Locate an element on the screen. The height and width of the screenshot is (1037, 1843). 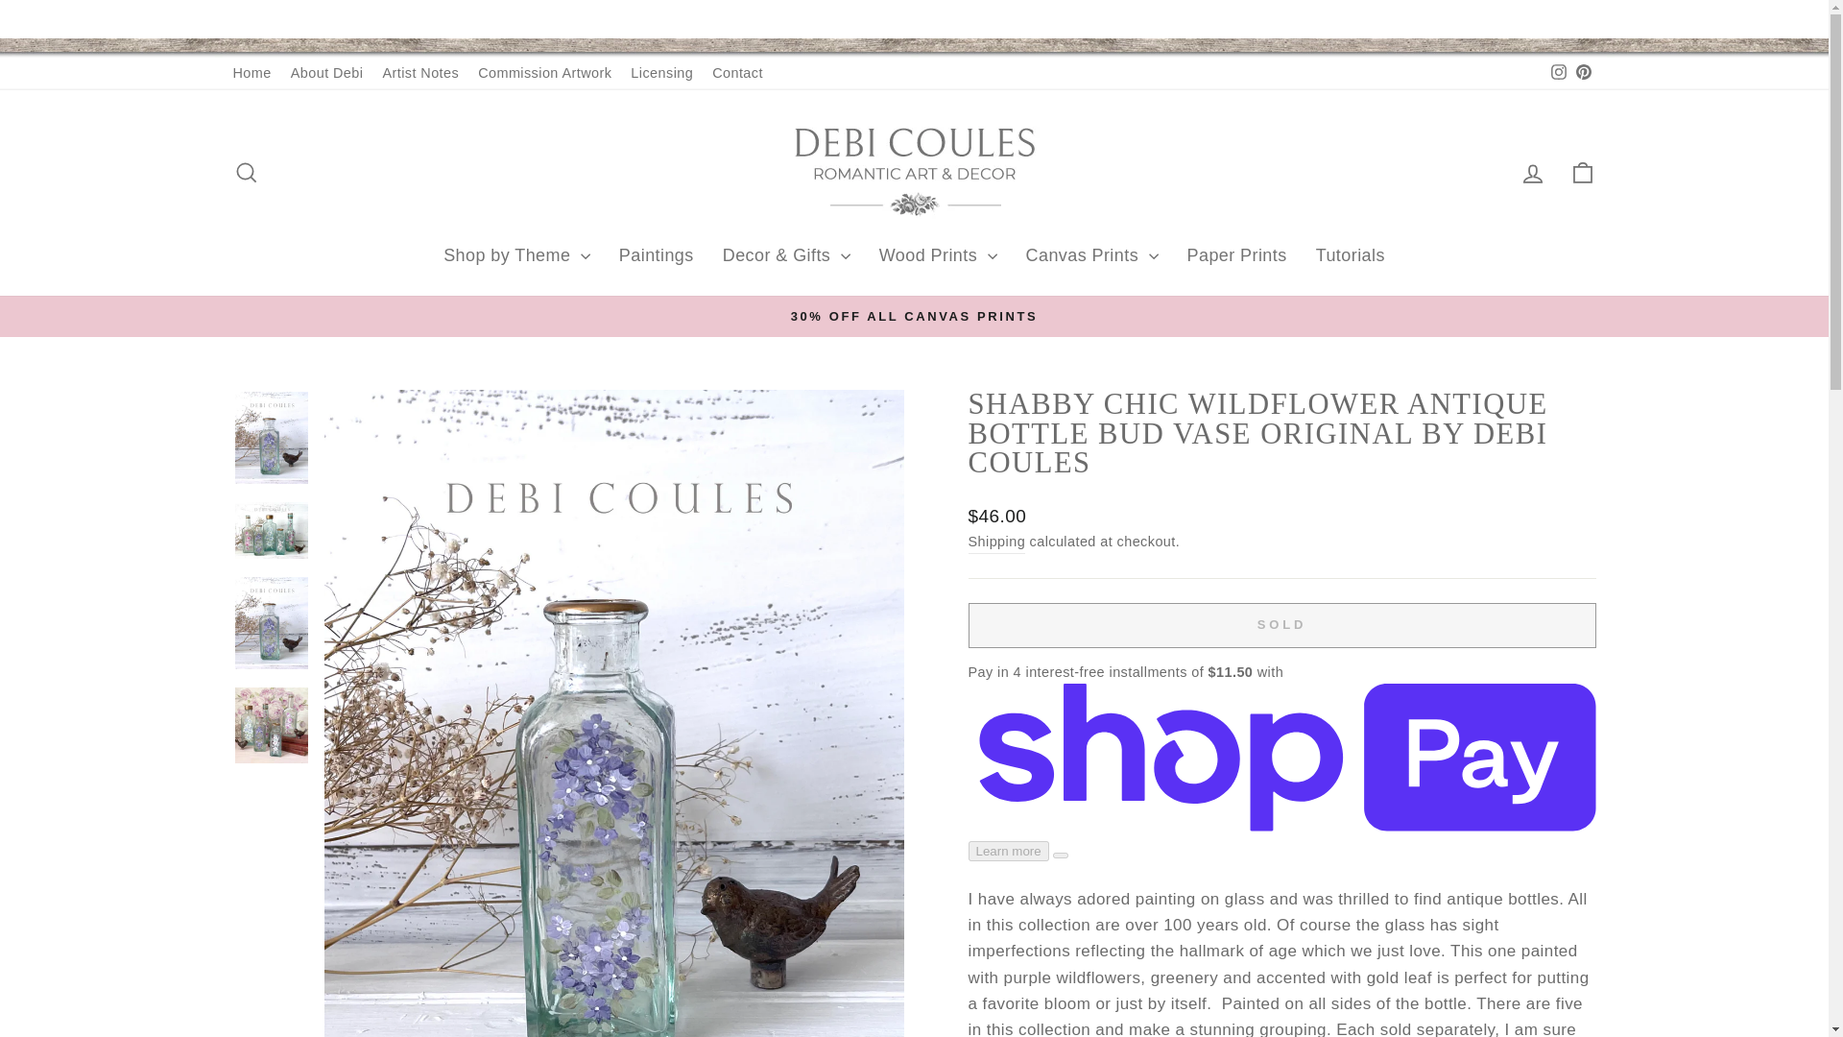
account is located at coordinates (1532, 174).